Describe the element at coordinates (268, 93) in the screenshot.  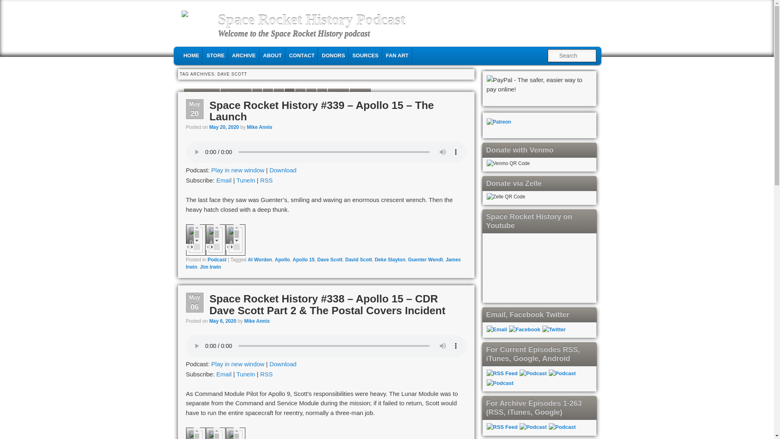
I see `2` at that location.